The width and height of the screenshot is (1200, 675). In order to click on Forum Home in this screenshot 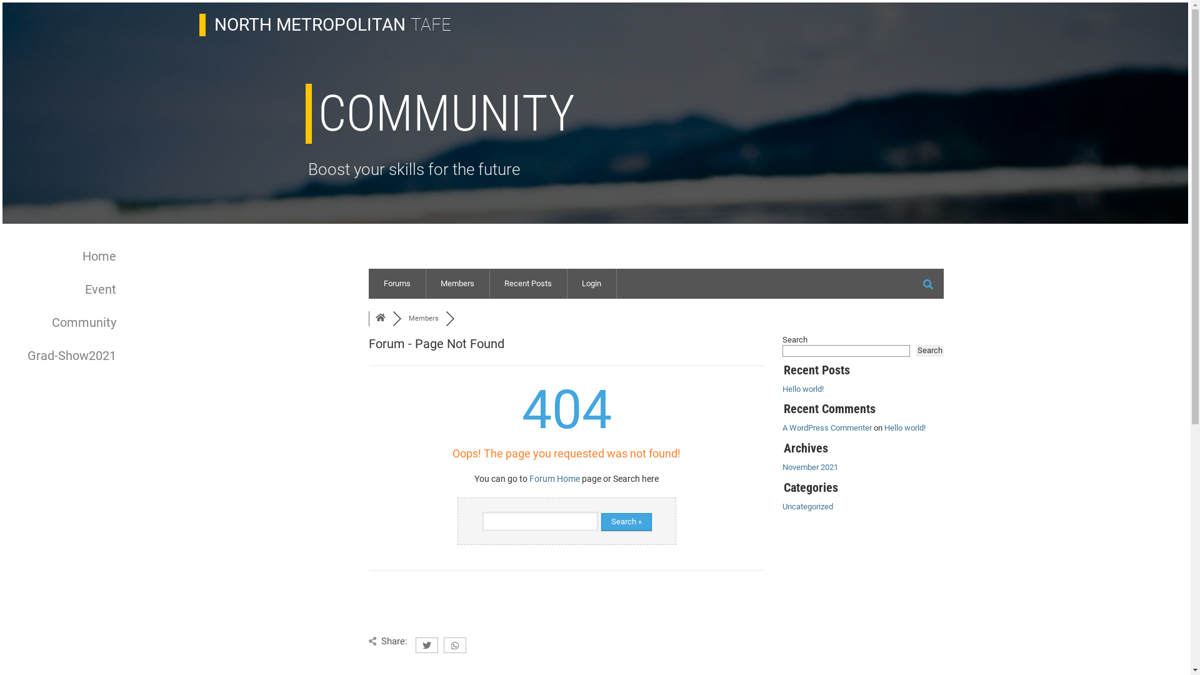, I will do `click(555, 479)`.